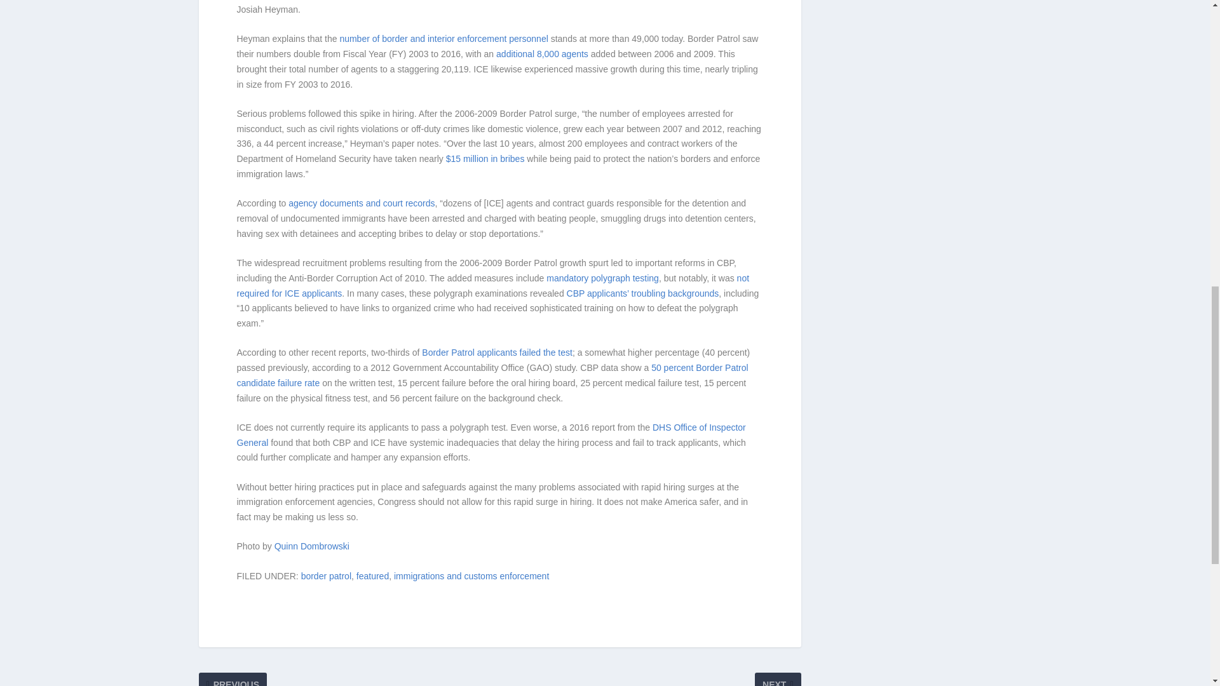  What do you see at coordinates (492, 375) in the screenshot?
I see `50 percent Border Patrol candidate failure rate` at bounding box center [492, 375].